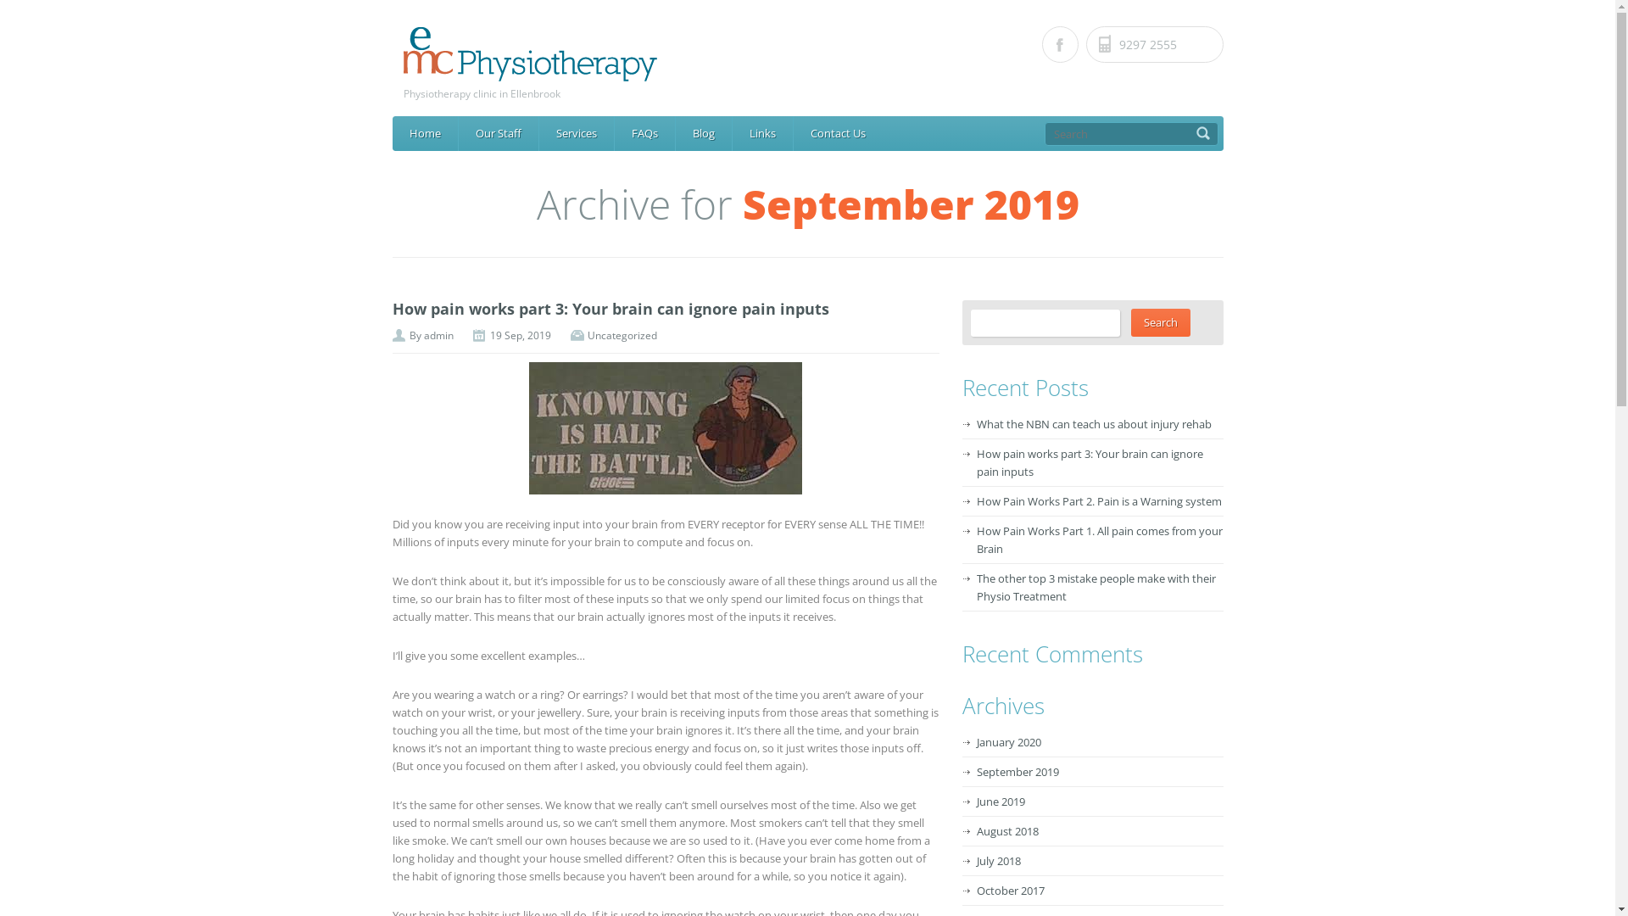  What do you see at coordinates (703, 134) in the screenshot?
I see `Blog` at bounding box center [703, 134].